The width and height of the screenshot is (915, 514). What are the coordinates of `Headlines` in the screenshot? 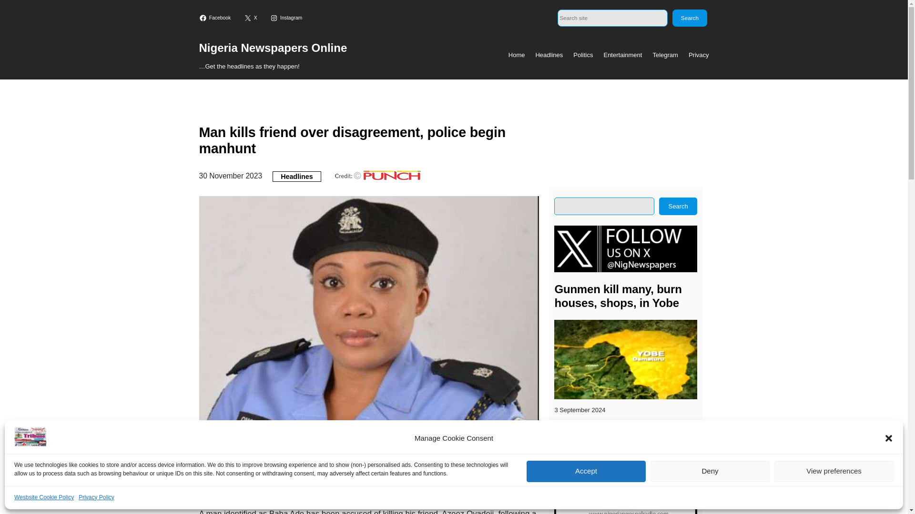 It's located at (549, 55).